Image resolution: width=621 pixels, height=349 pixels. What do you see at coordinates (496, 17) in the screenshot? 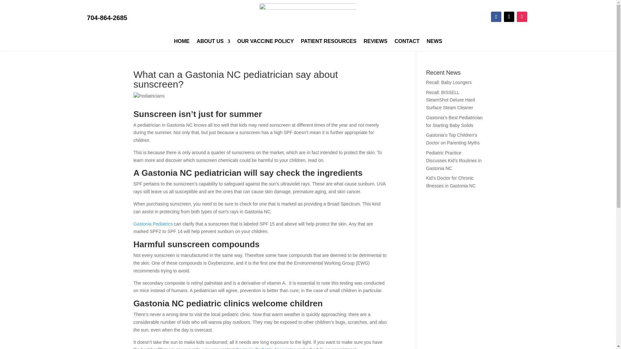
I see `Follow on Facebook` at bounding box center [496, 17].